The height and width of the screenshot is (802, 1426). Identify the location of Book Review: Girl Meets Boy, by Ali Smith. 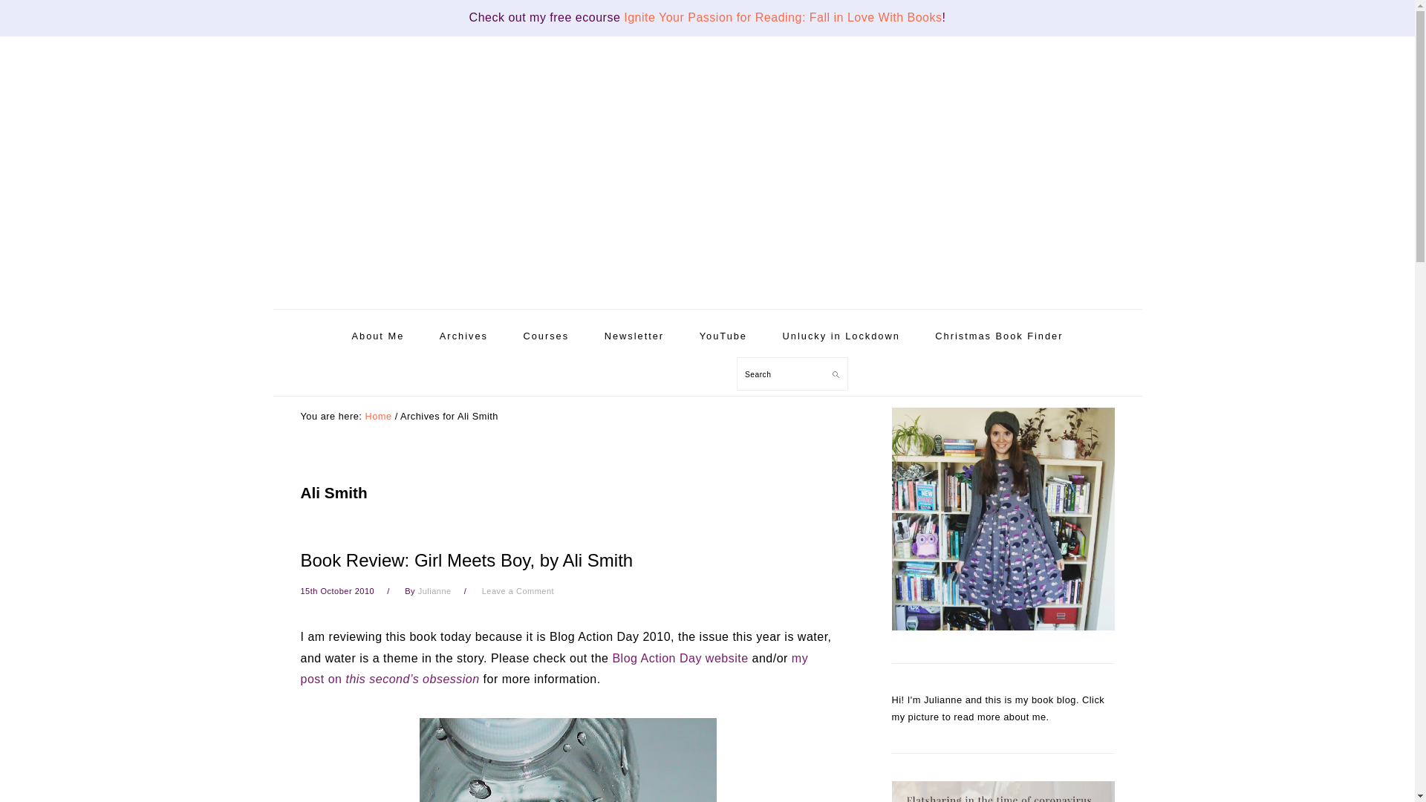
(466, 560).